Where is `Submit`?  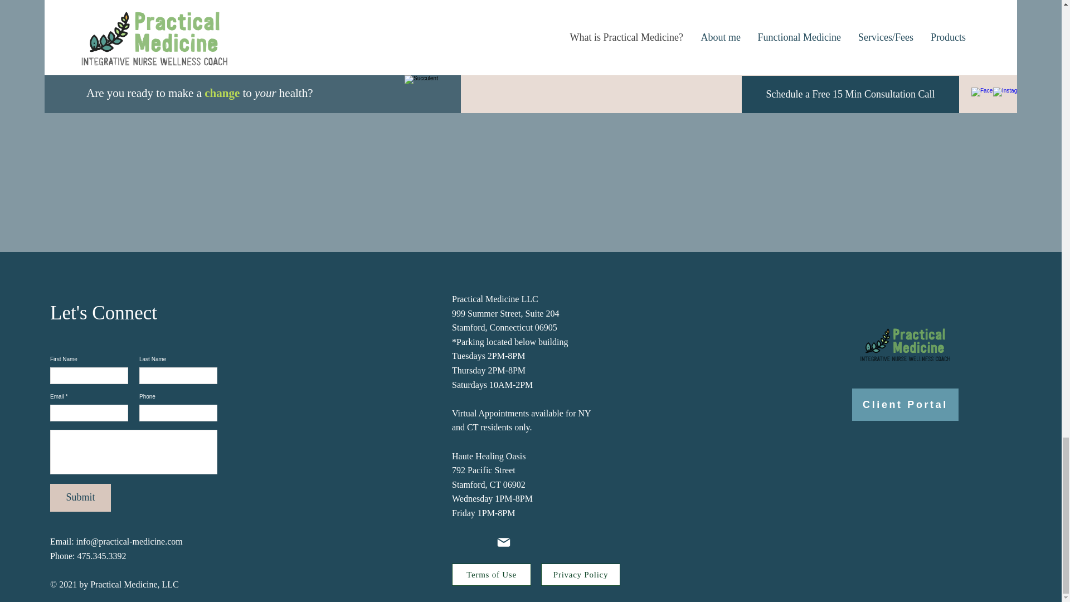 Submit is located at coordinates (80, 498).